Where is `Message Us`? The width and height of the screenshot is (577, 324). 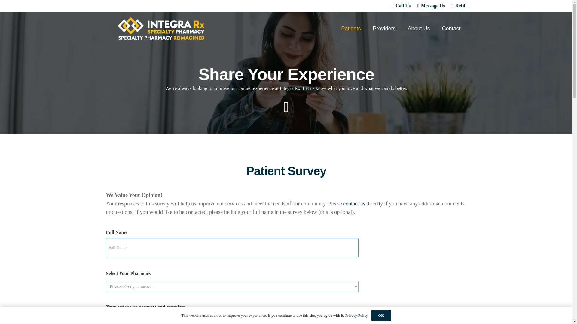
Message Us is located at coordinates (431, 6).